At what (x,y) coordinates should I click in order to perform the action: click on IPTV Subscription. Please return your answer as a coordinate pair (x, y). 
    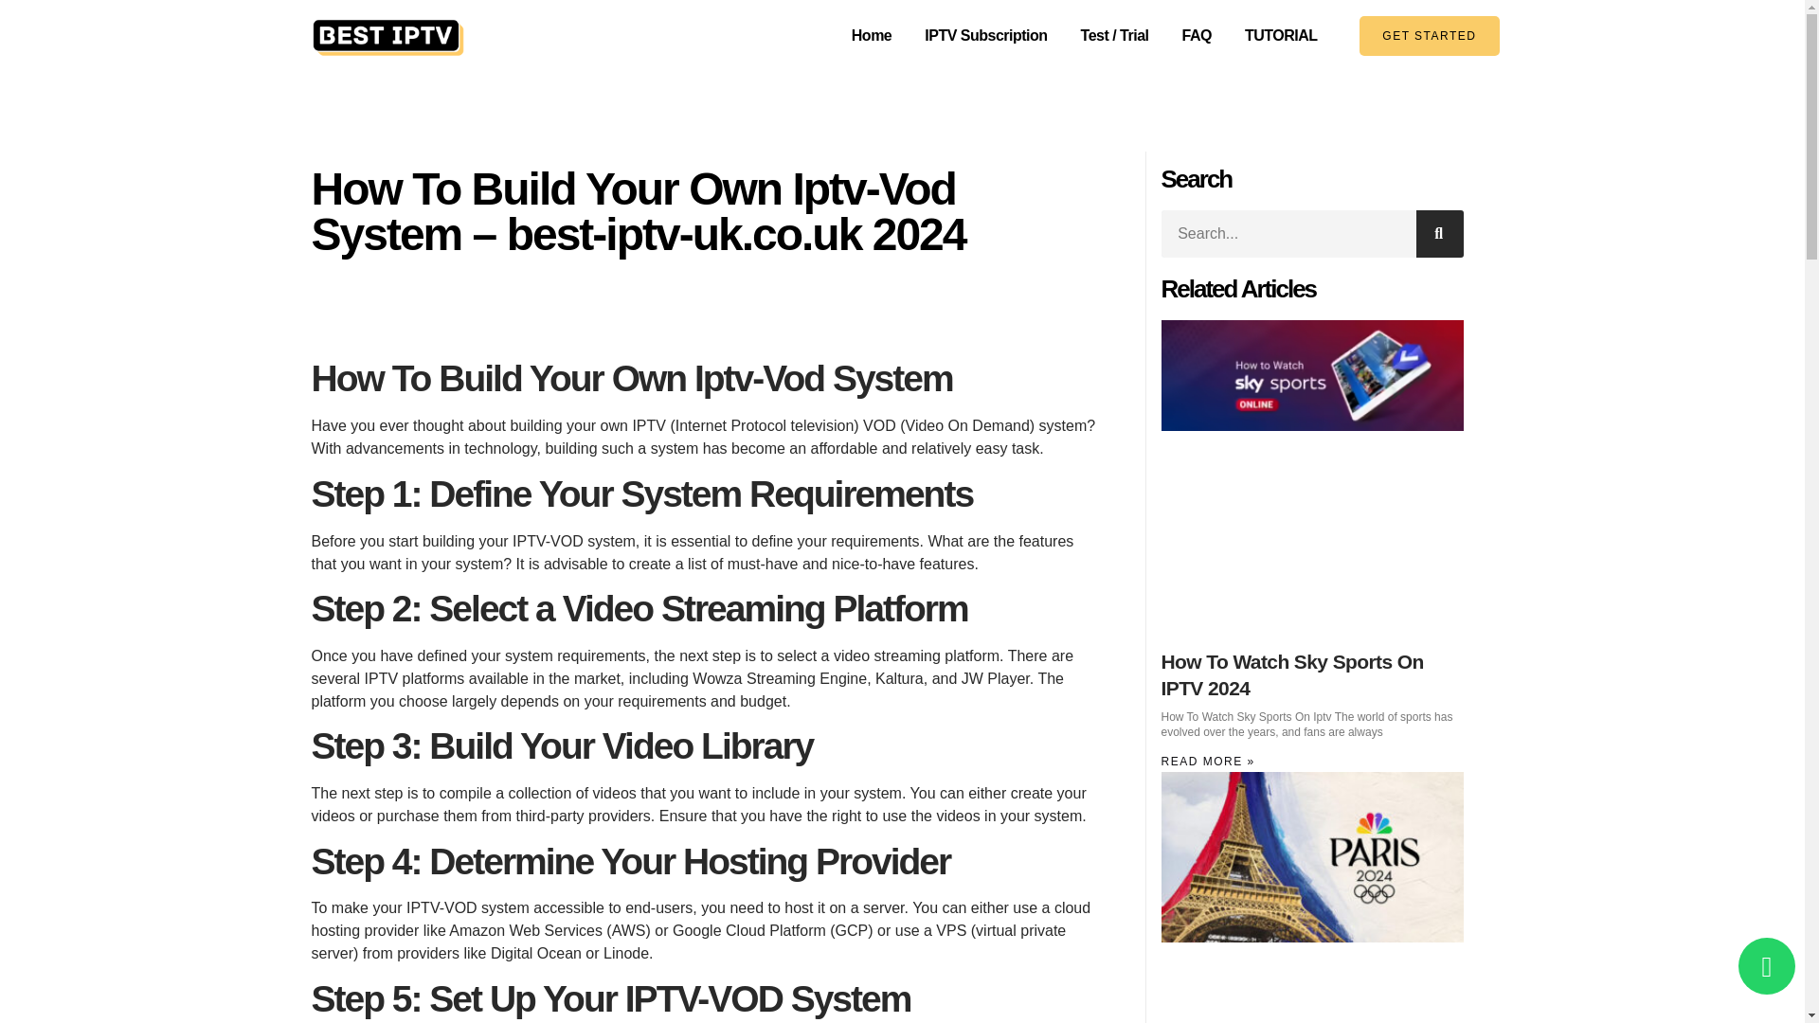
    Looking at the image, I should click on (985, 35).